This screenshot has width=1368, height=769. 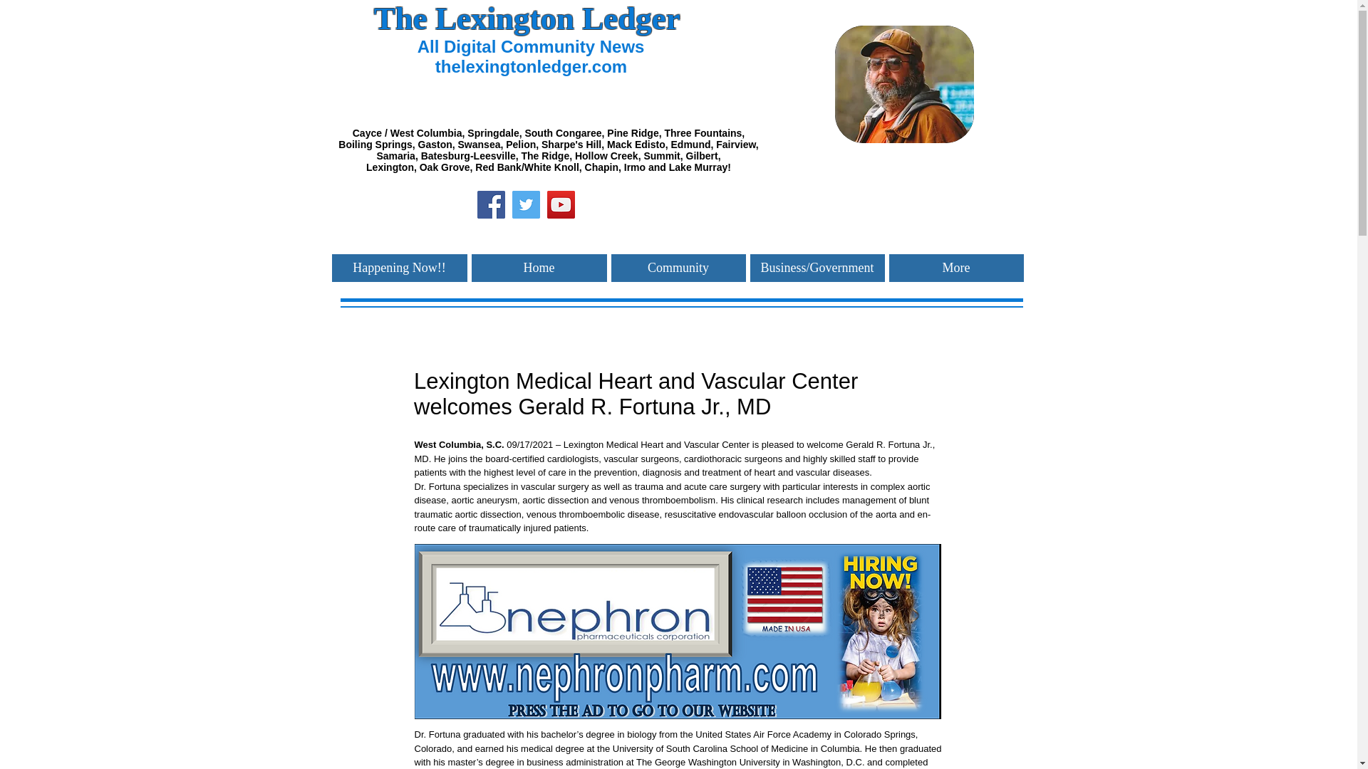 I want to click on Community, so click(x=678, y=268).